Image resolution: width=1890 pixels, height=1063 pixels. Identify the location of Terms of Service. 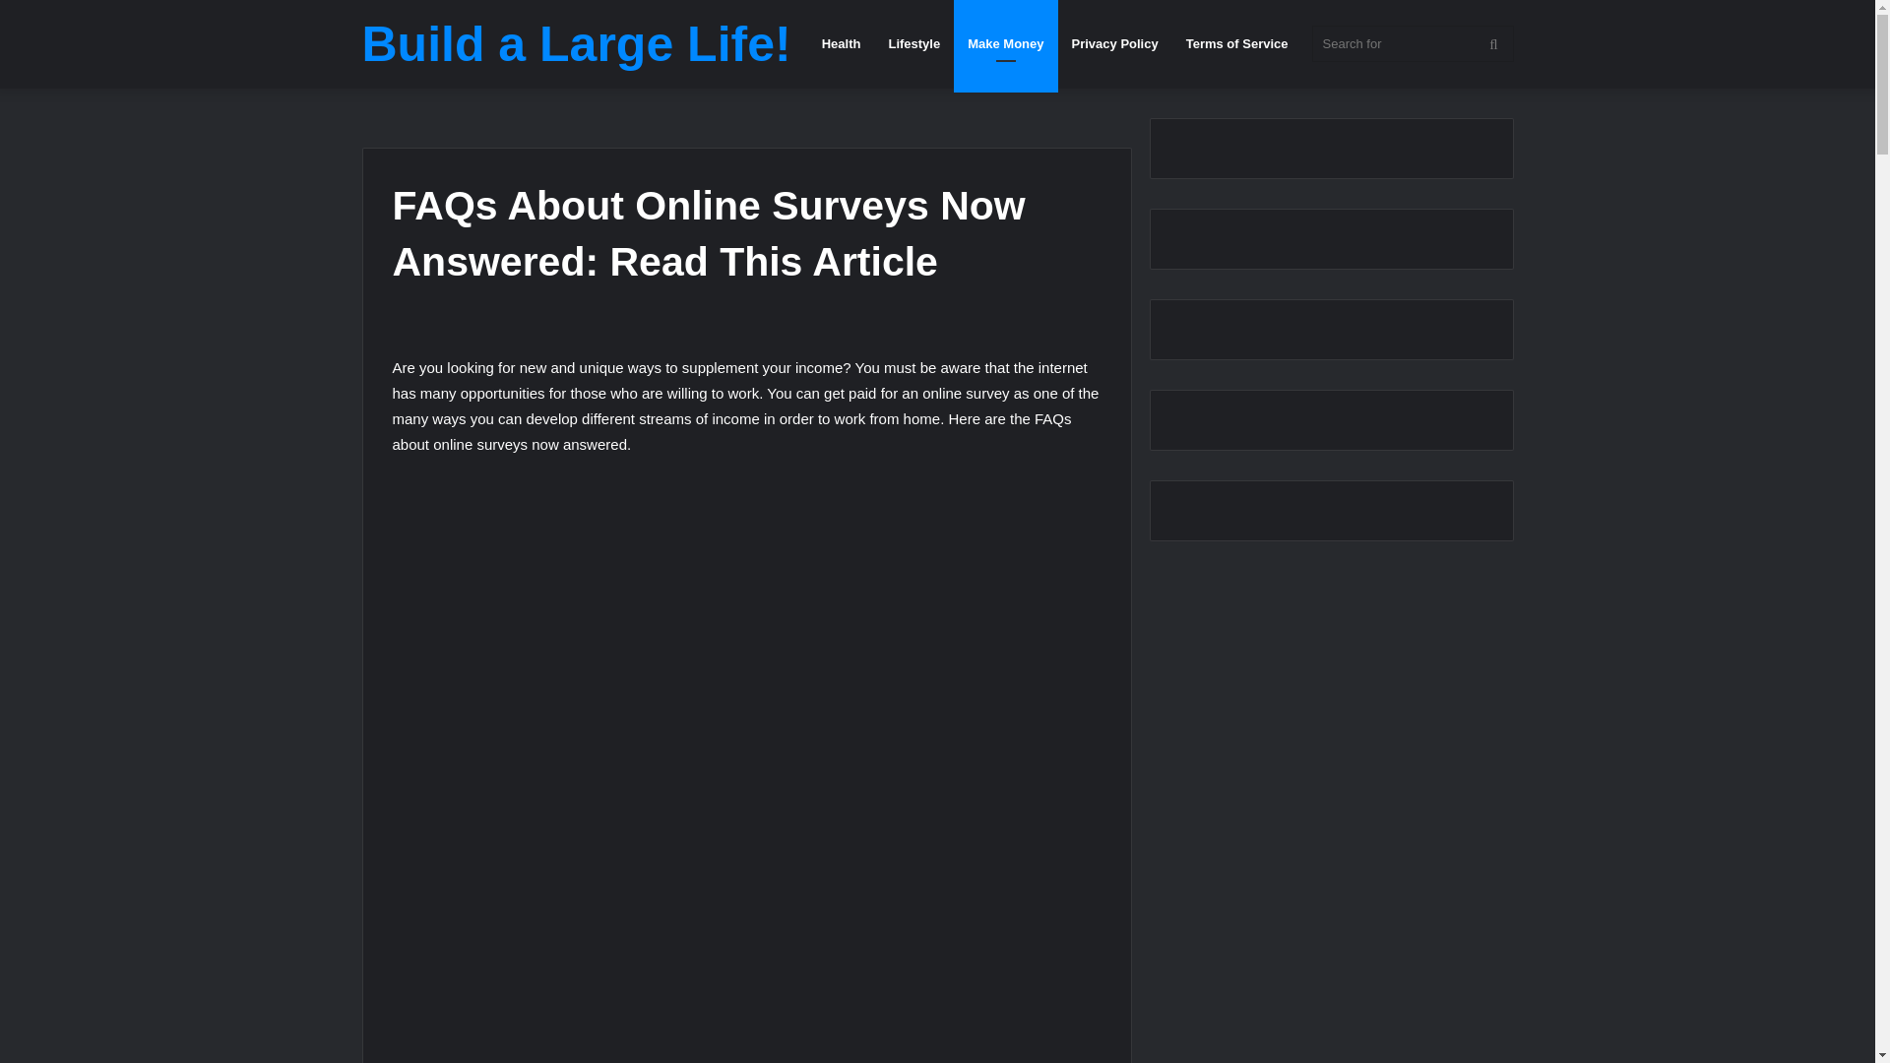
(1236, 43).